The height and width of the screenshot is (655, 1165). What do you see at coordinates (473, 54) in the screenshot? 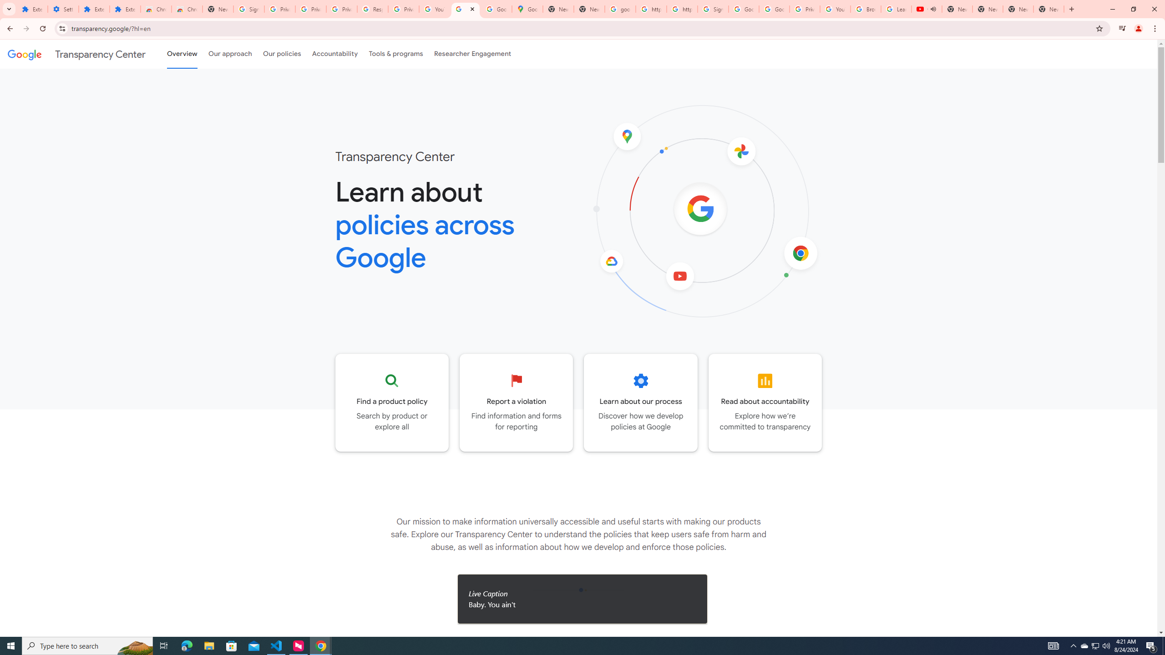
I see `Researcher Engagement` at bounding box center [473, 54].